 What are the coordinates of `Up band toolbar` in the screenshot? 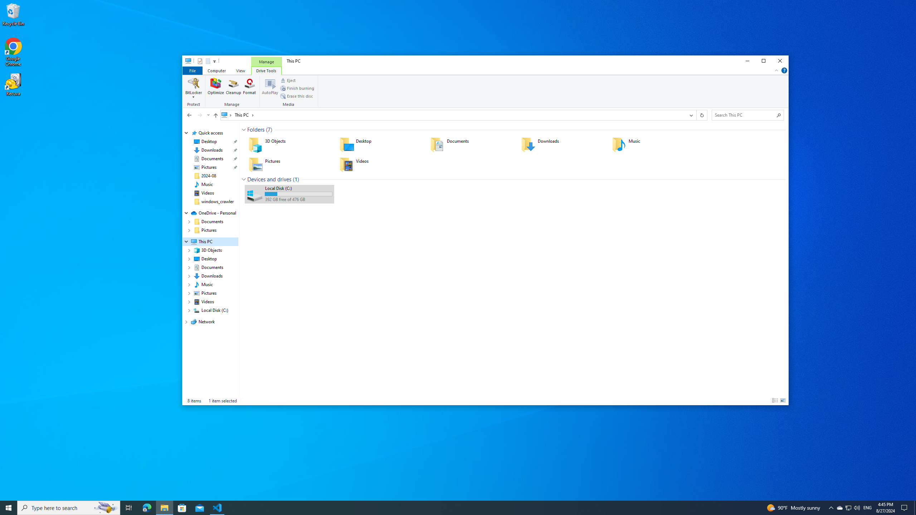 It's located at (215, 116).